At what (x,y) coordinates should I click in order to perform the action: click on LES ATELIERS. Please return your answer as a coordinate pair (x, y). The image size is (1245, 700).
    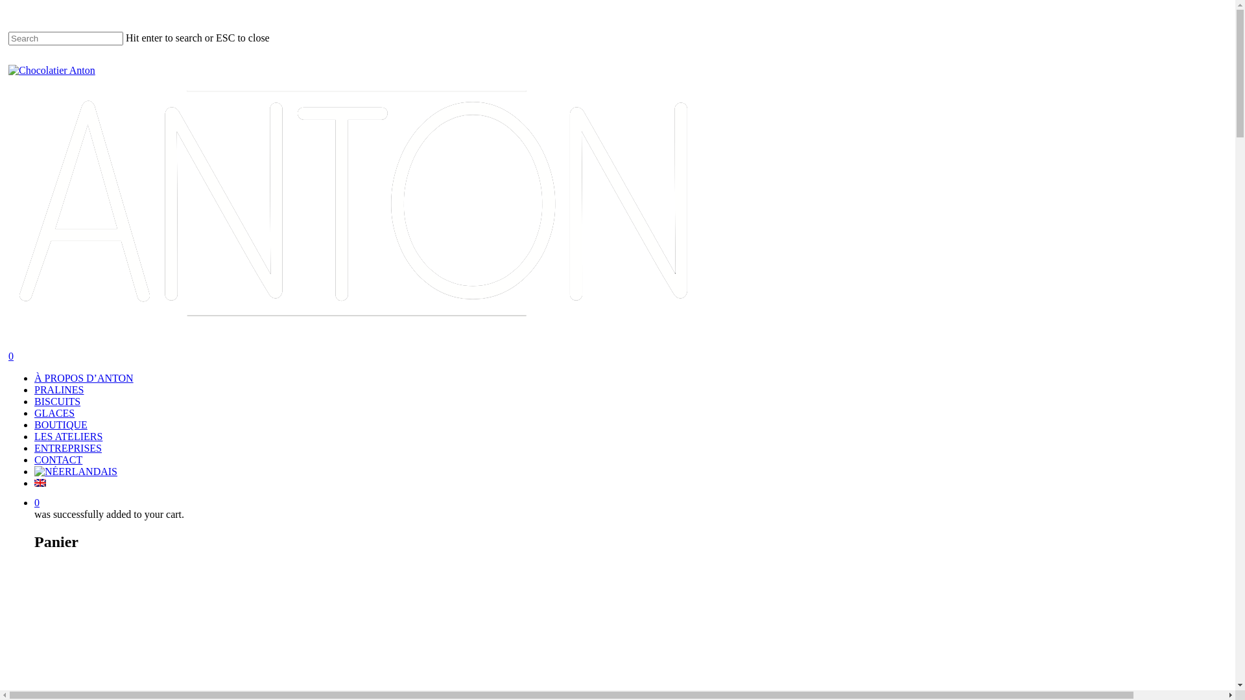
    Looking at the image, I should click on (69, 437).